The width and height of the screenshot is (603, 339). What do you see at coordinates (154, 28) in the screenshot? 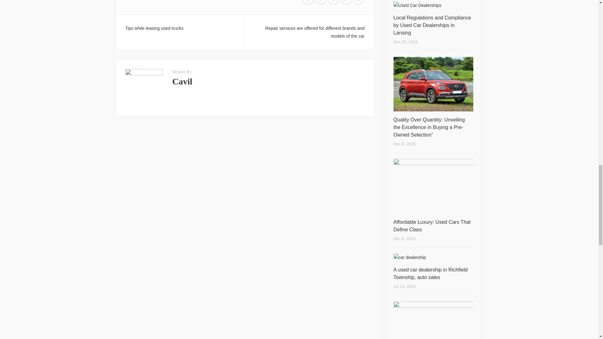
I see `Tips while leasing used trucks` at bounding box center [154, 28].